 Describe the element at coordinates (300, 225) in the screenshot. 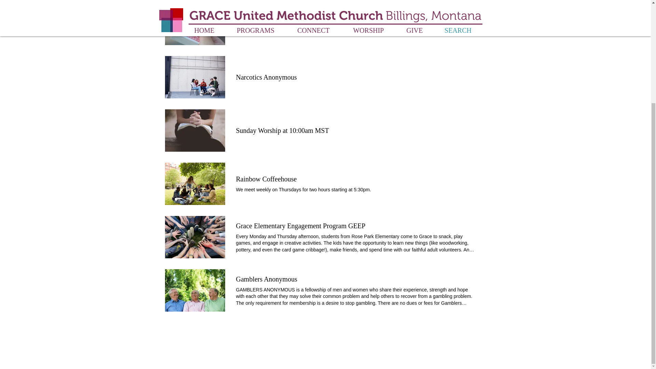

I see `Grace Elementary Engagement Program GEEP` at that location.